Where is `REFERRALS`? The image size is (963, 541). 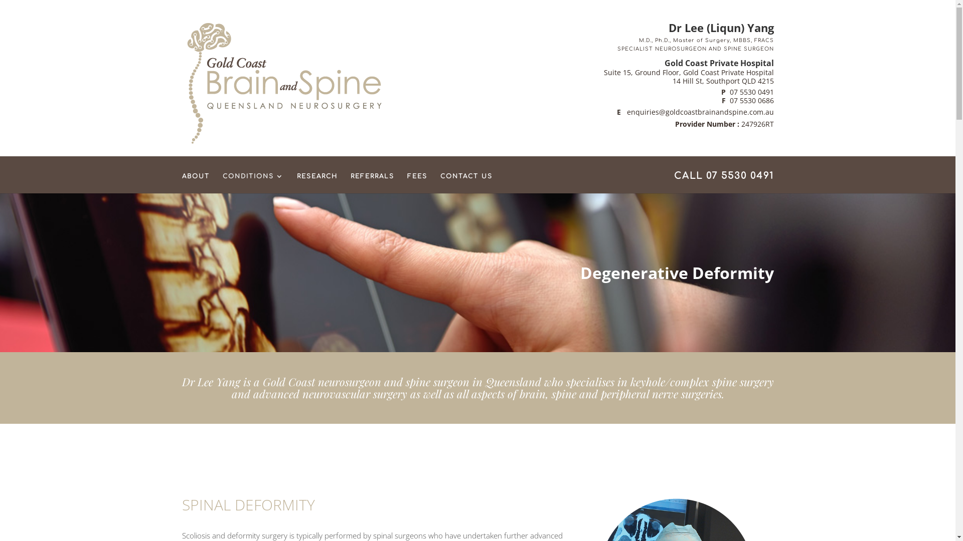 REFERRALS is located at coordinates (372, 183).